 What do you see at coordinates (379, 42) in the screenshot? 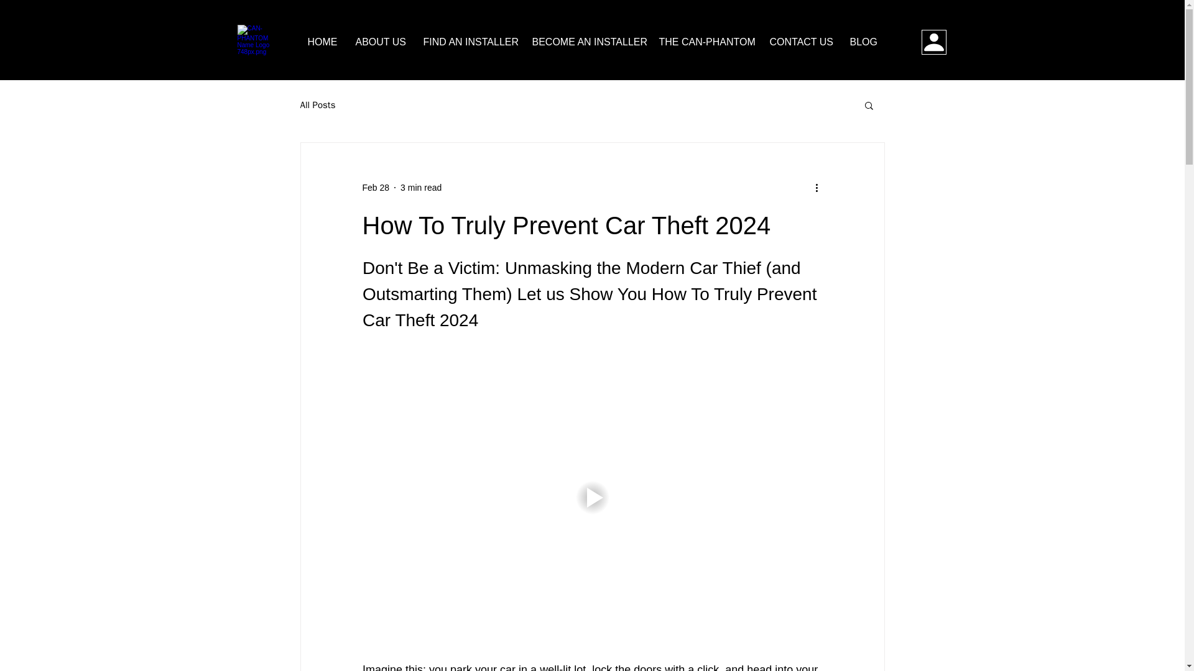
I see `ABOUT US` at bounding box center [379, 42].